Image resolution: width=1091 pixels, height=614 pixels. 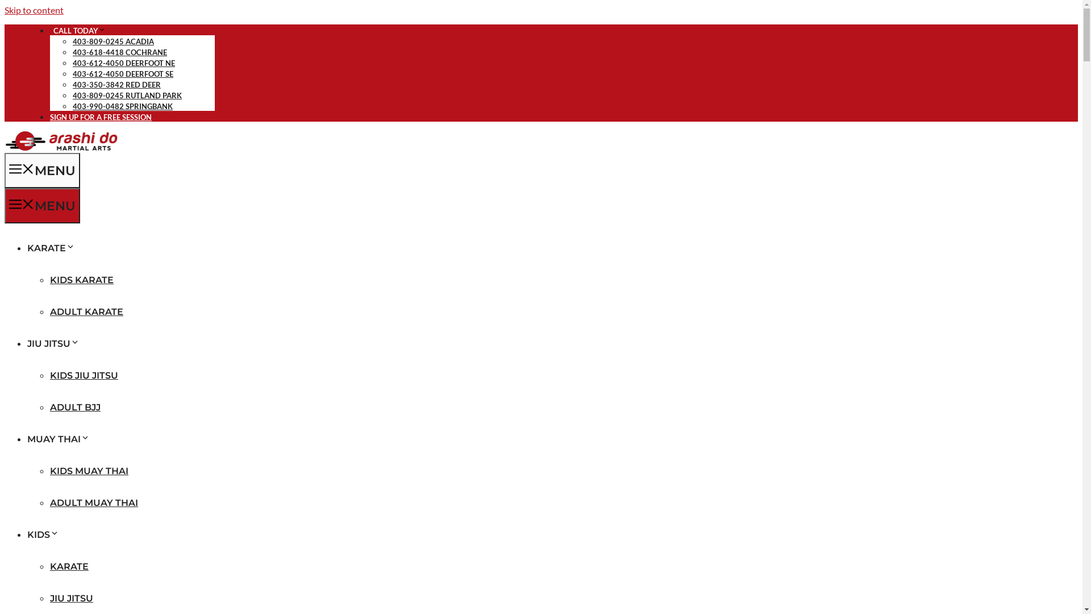 What do you see at coordinates (117, 85) in the screenshot?
I see `403-350-3842 RED DEER` at bounding box center [117, 85].